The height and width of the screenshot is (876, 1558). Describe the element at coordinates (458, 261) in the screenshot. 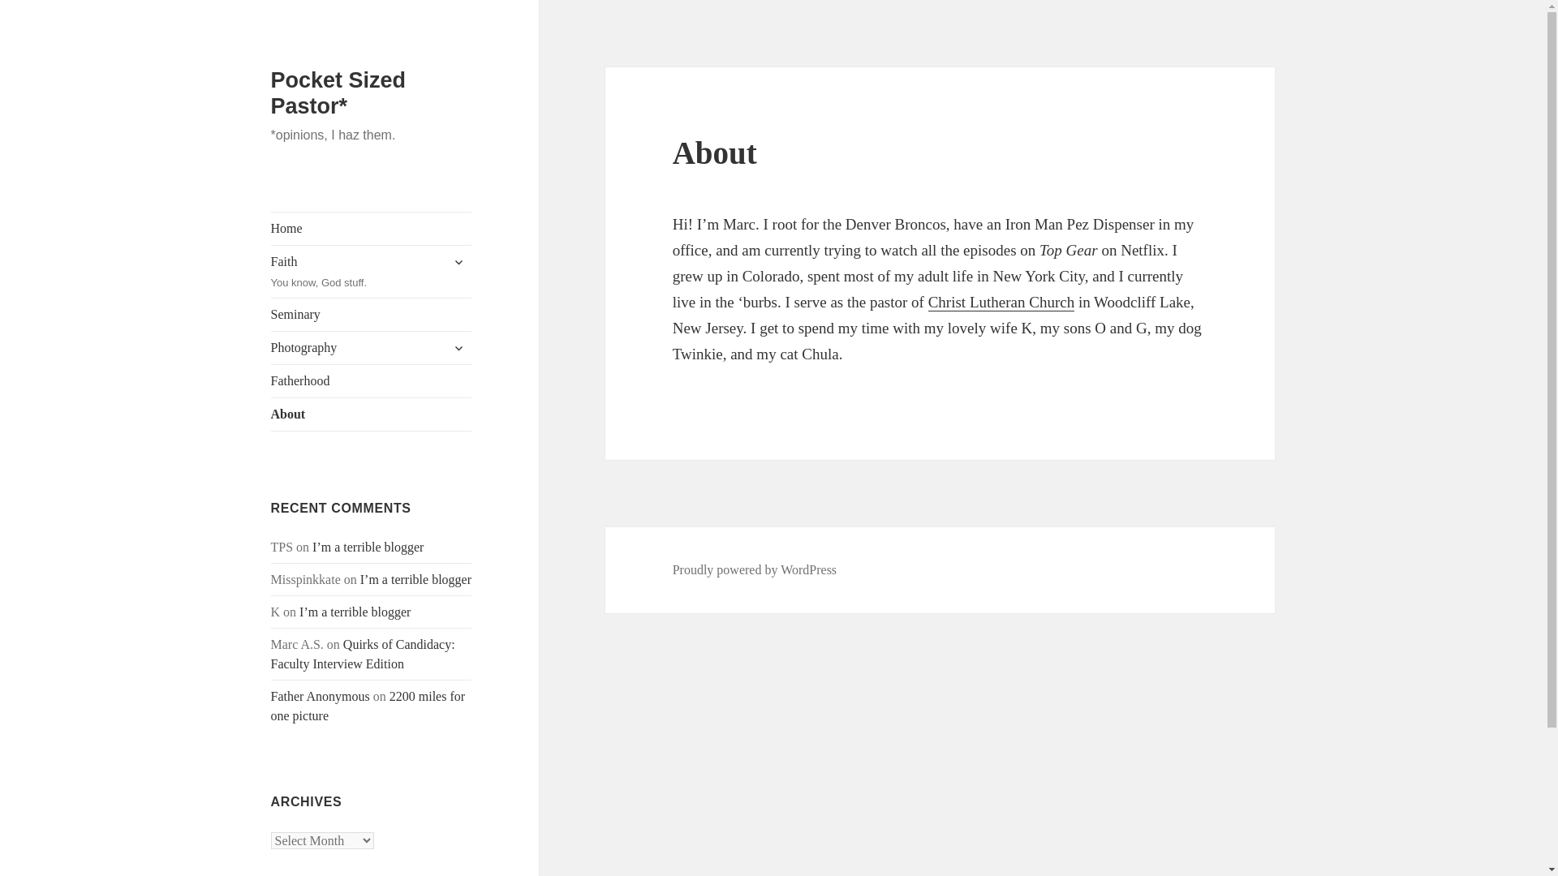

I see `Fatherhood` at that location.